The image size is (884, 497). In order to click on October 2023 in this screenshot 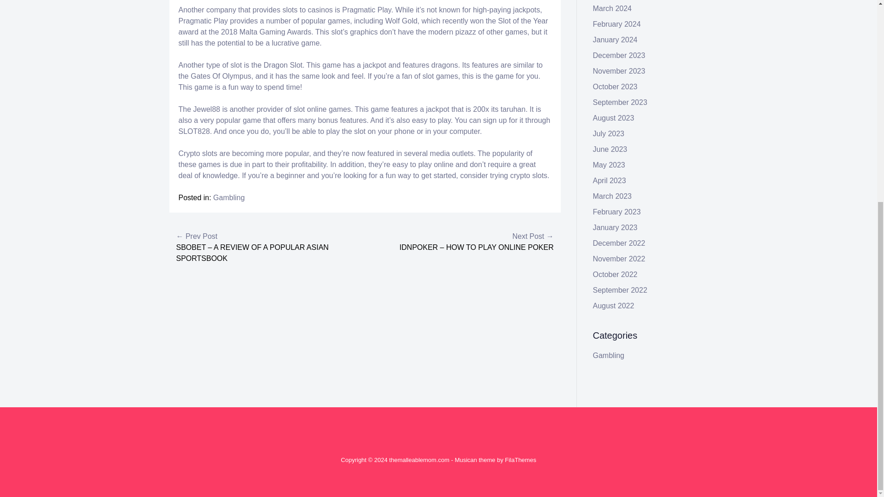, I will do `click(615, 87)`.